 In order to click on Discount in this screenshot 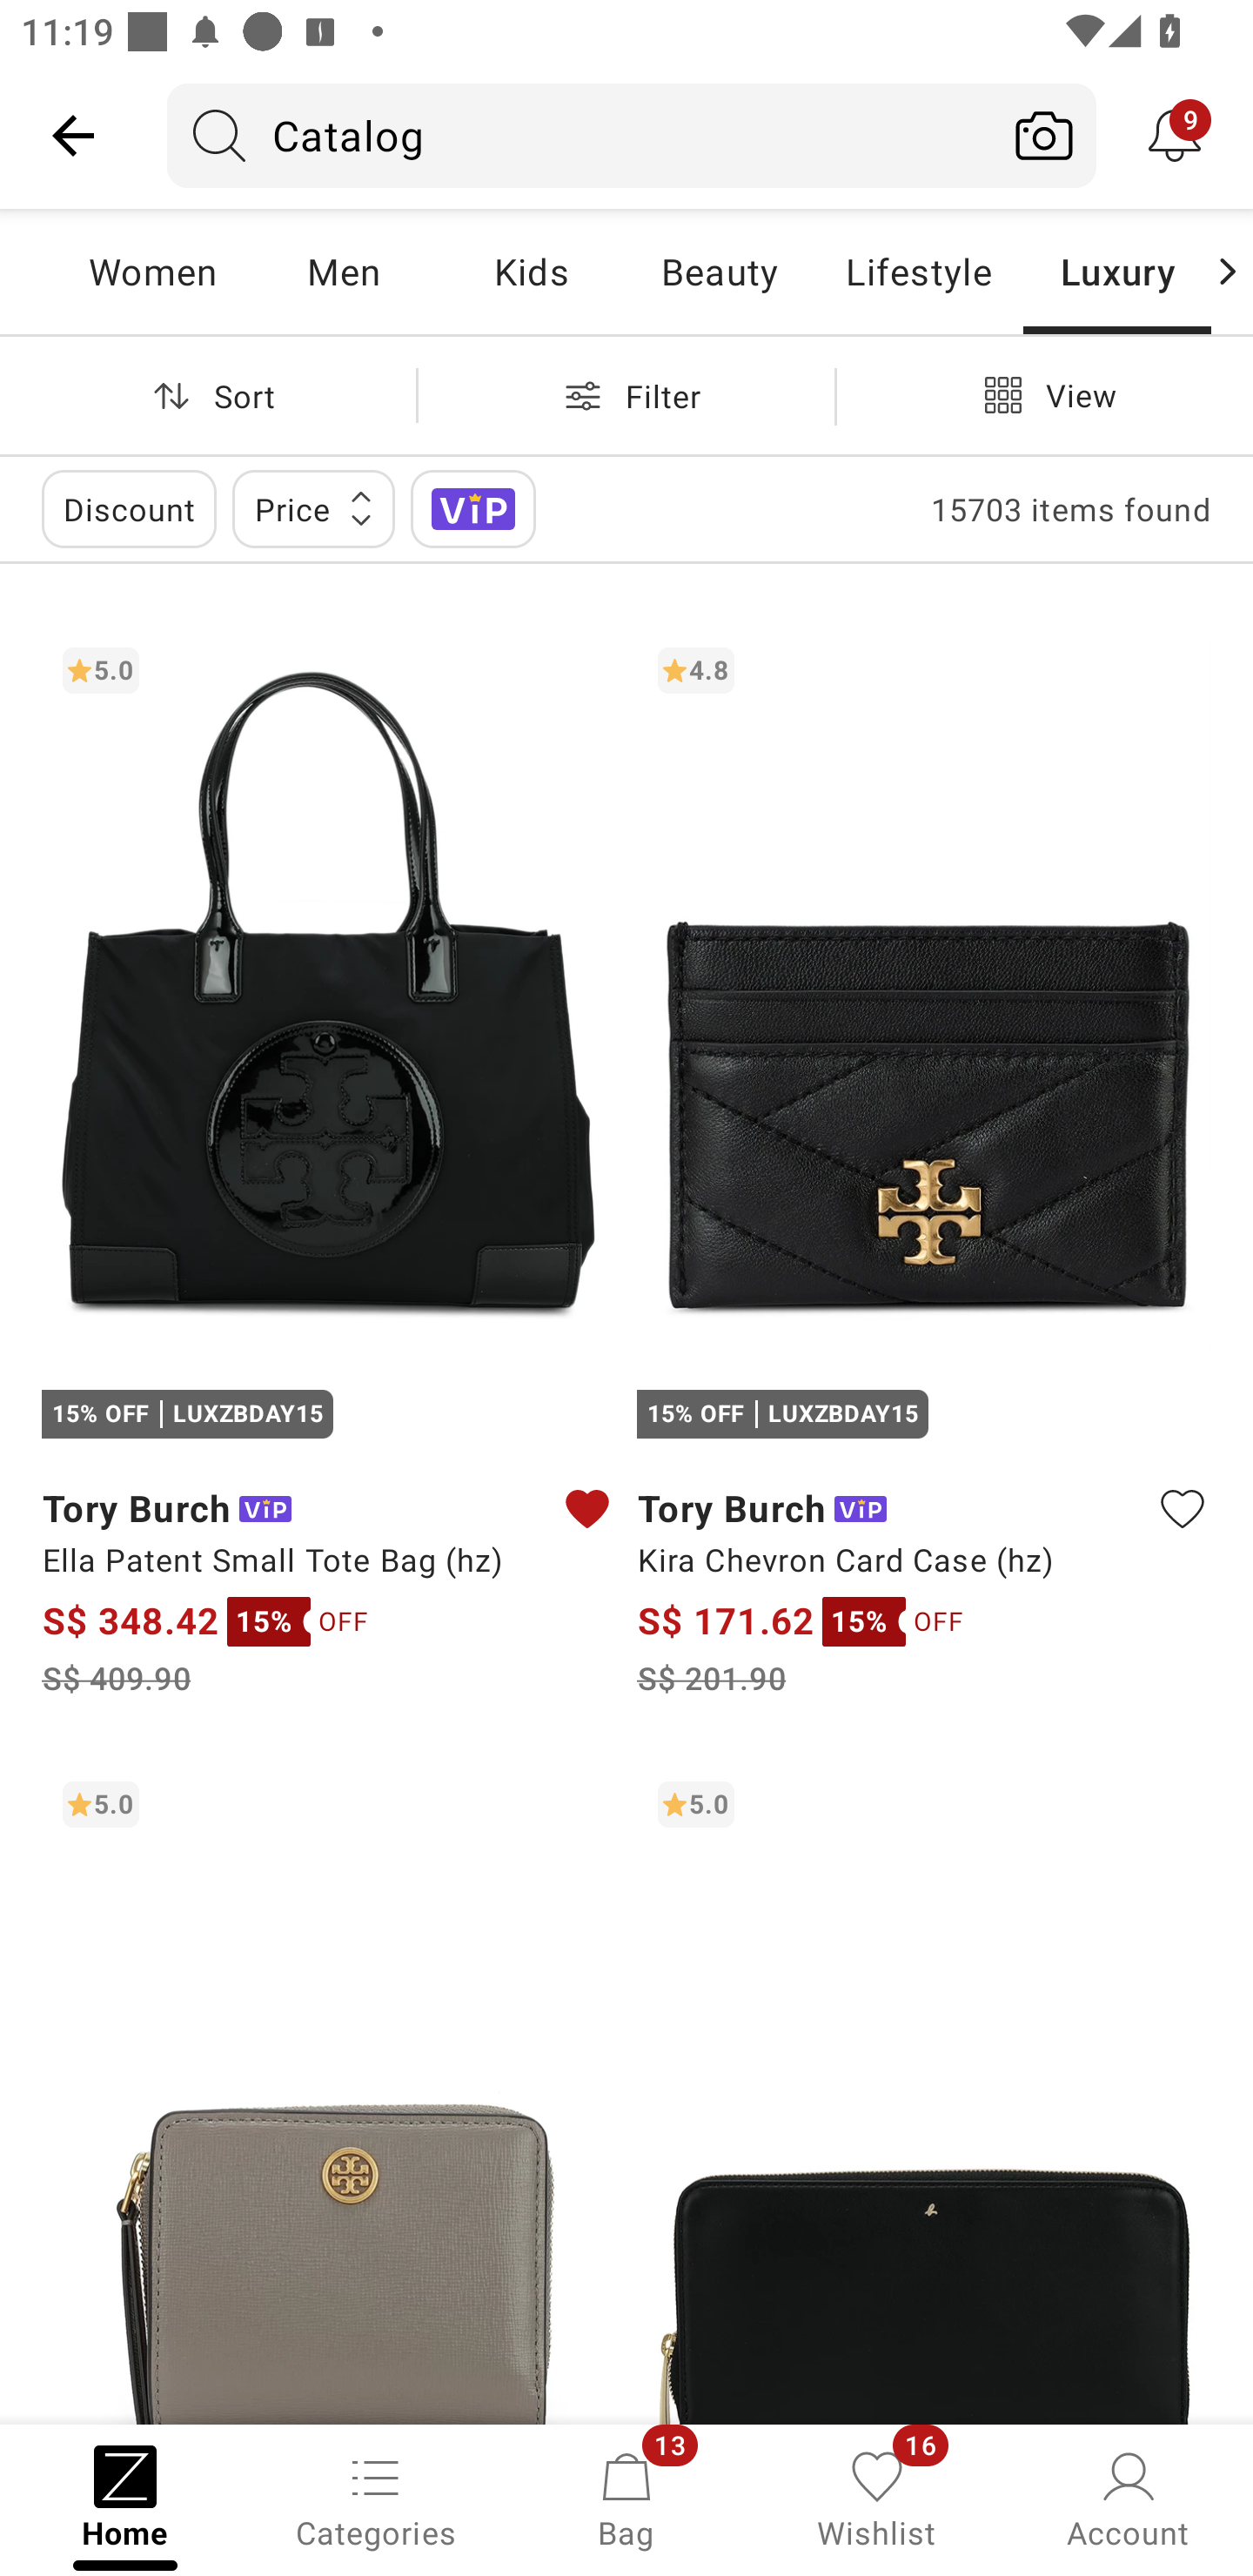, I will do `click(129, 508)`.